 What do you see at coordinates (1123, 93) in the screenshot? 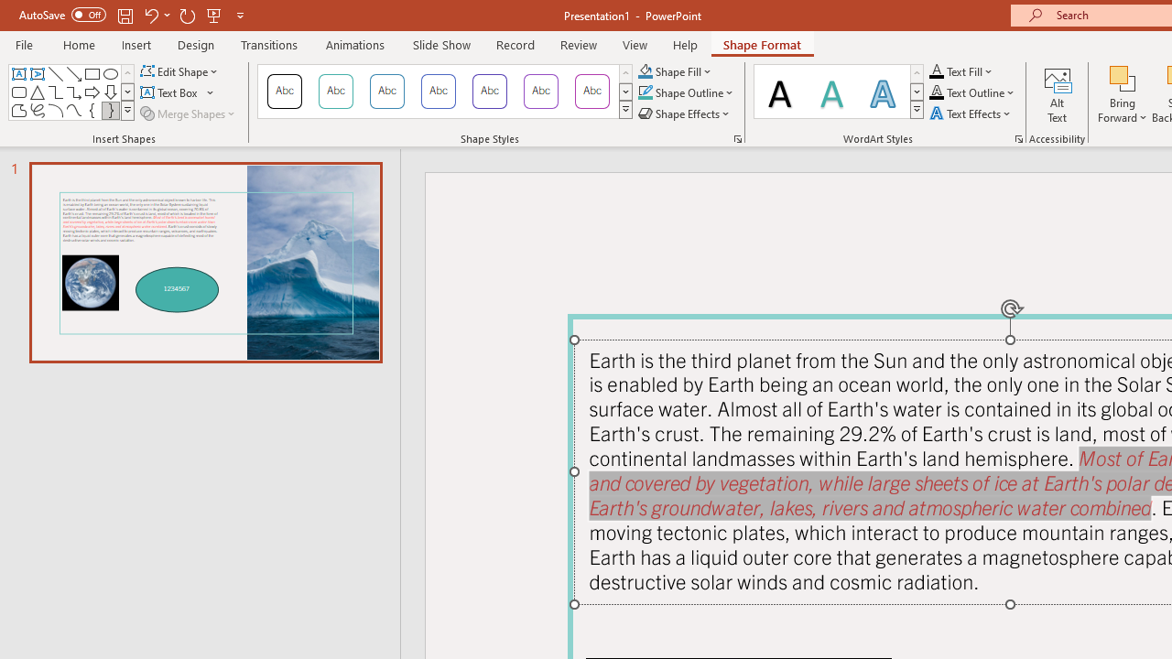
I see `Bring Forward` at bounding box center [1123, 93].